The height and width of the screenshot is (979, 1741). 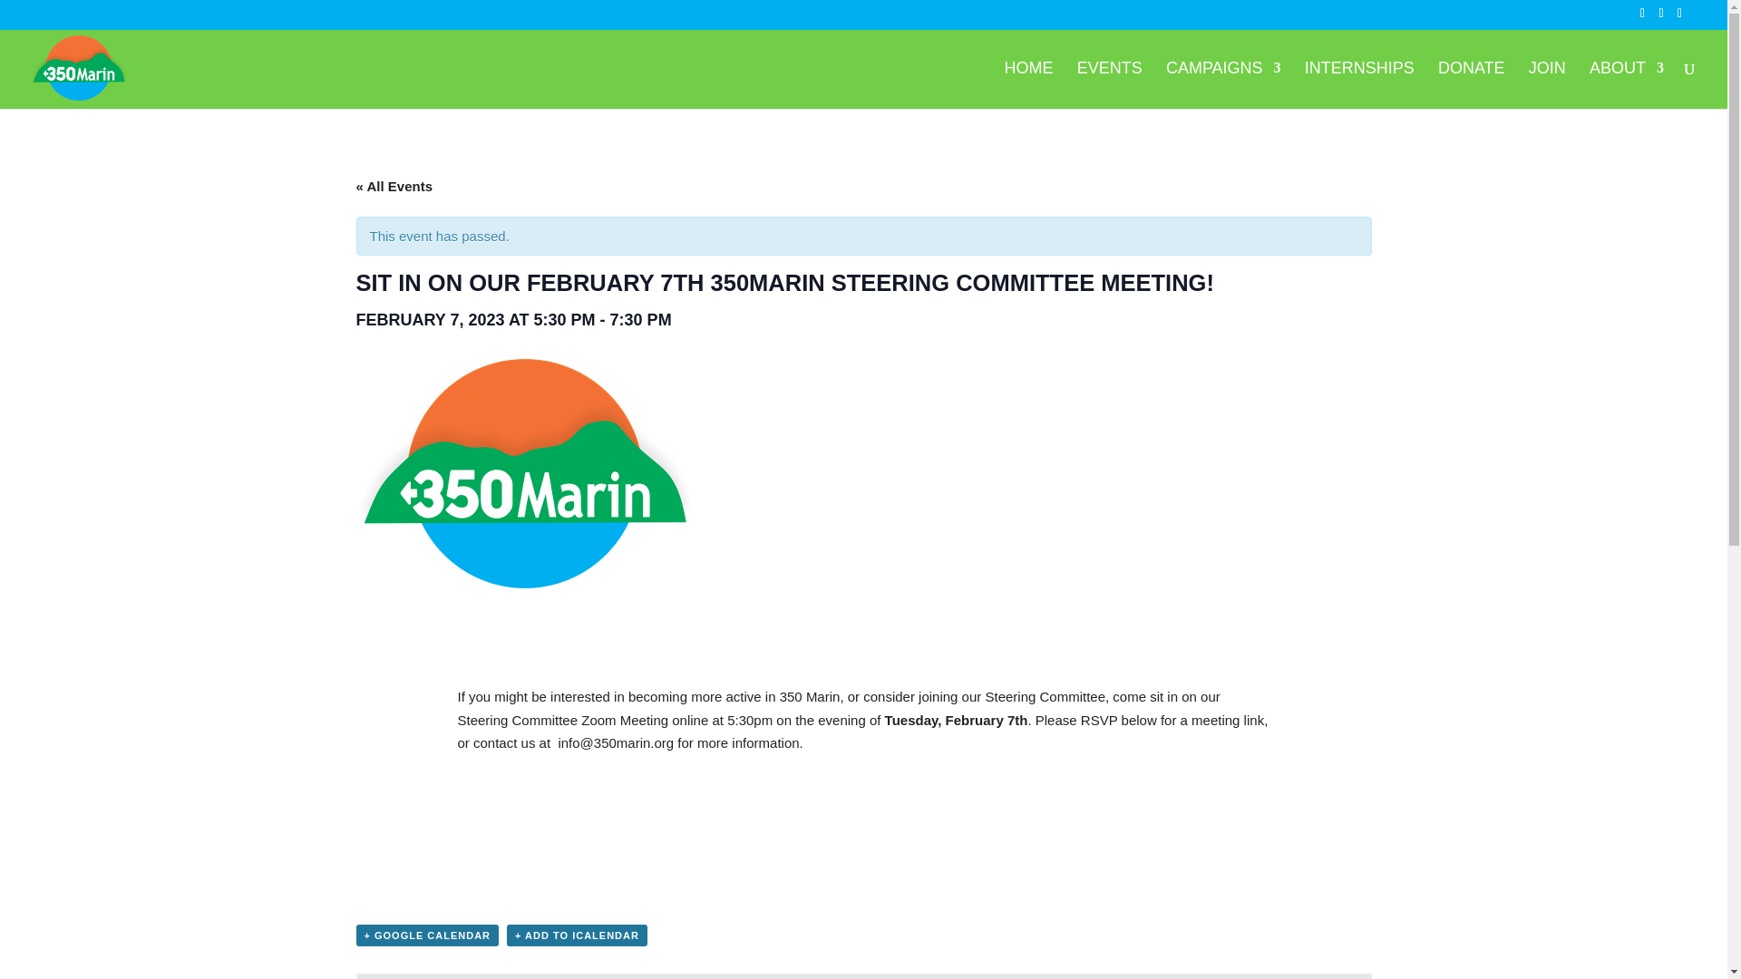 What do you see at coordinates (577, 935) in the screenshot?
I see `Download .ics file` at bounding box center [577, 935].